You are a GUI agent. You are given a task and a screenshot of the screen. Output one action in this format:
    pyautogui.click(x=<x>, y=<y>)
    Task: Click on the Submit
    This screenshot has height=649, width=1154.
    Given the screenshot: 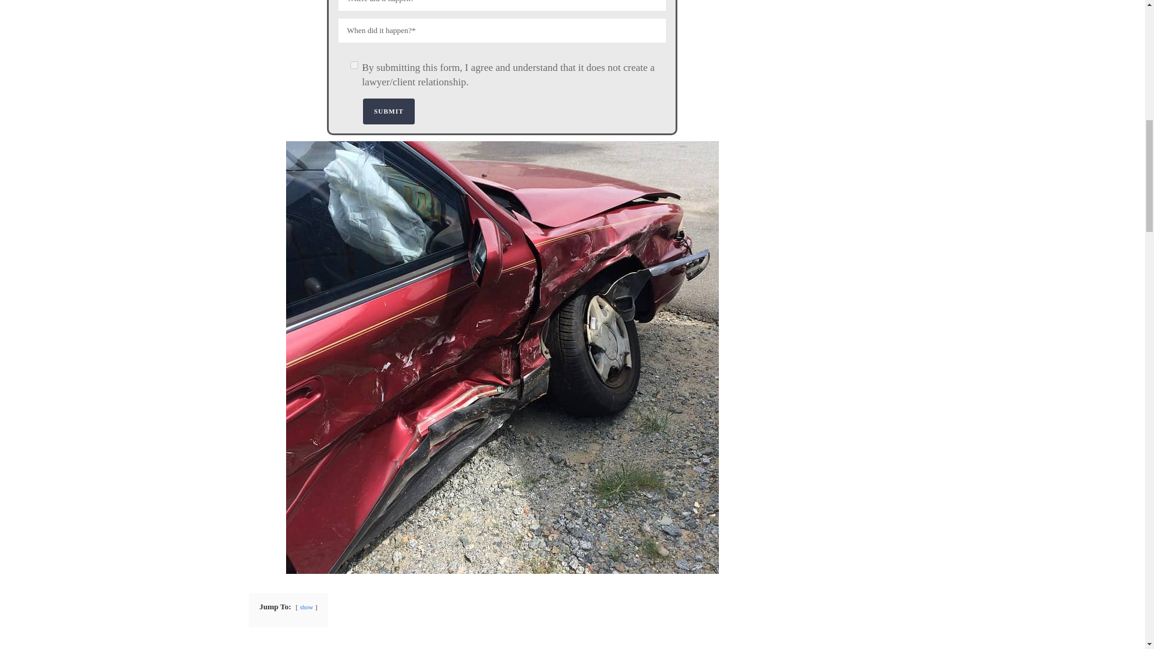 What is the action you would take?
    pyautogui.click(x=388, y=112)
    